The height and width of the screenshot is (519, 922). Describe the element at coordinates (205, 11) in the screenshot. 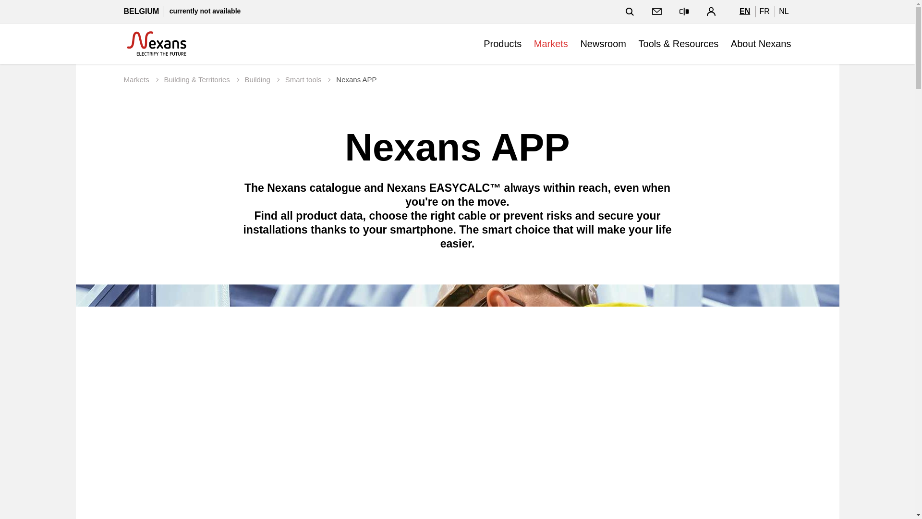

I see `currently not available` at that location.